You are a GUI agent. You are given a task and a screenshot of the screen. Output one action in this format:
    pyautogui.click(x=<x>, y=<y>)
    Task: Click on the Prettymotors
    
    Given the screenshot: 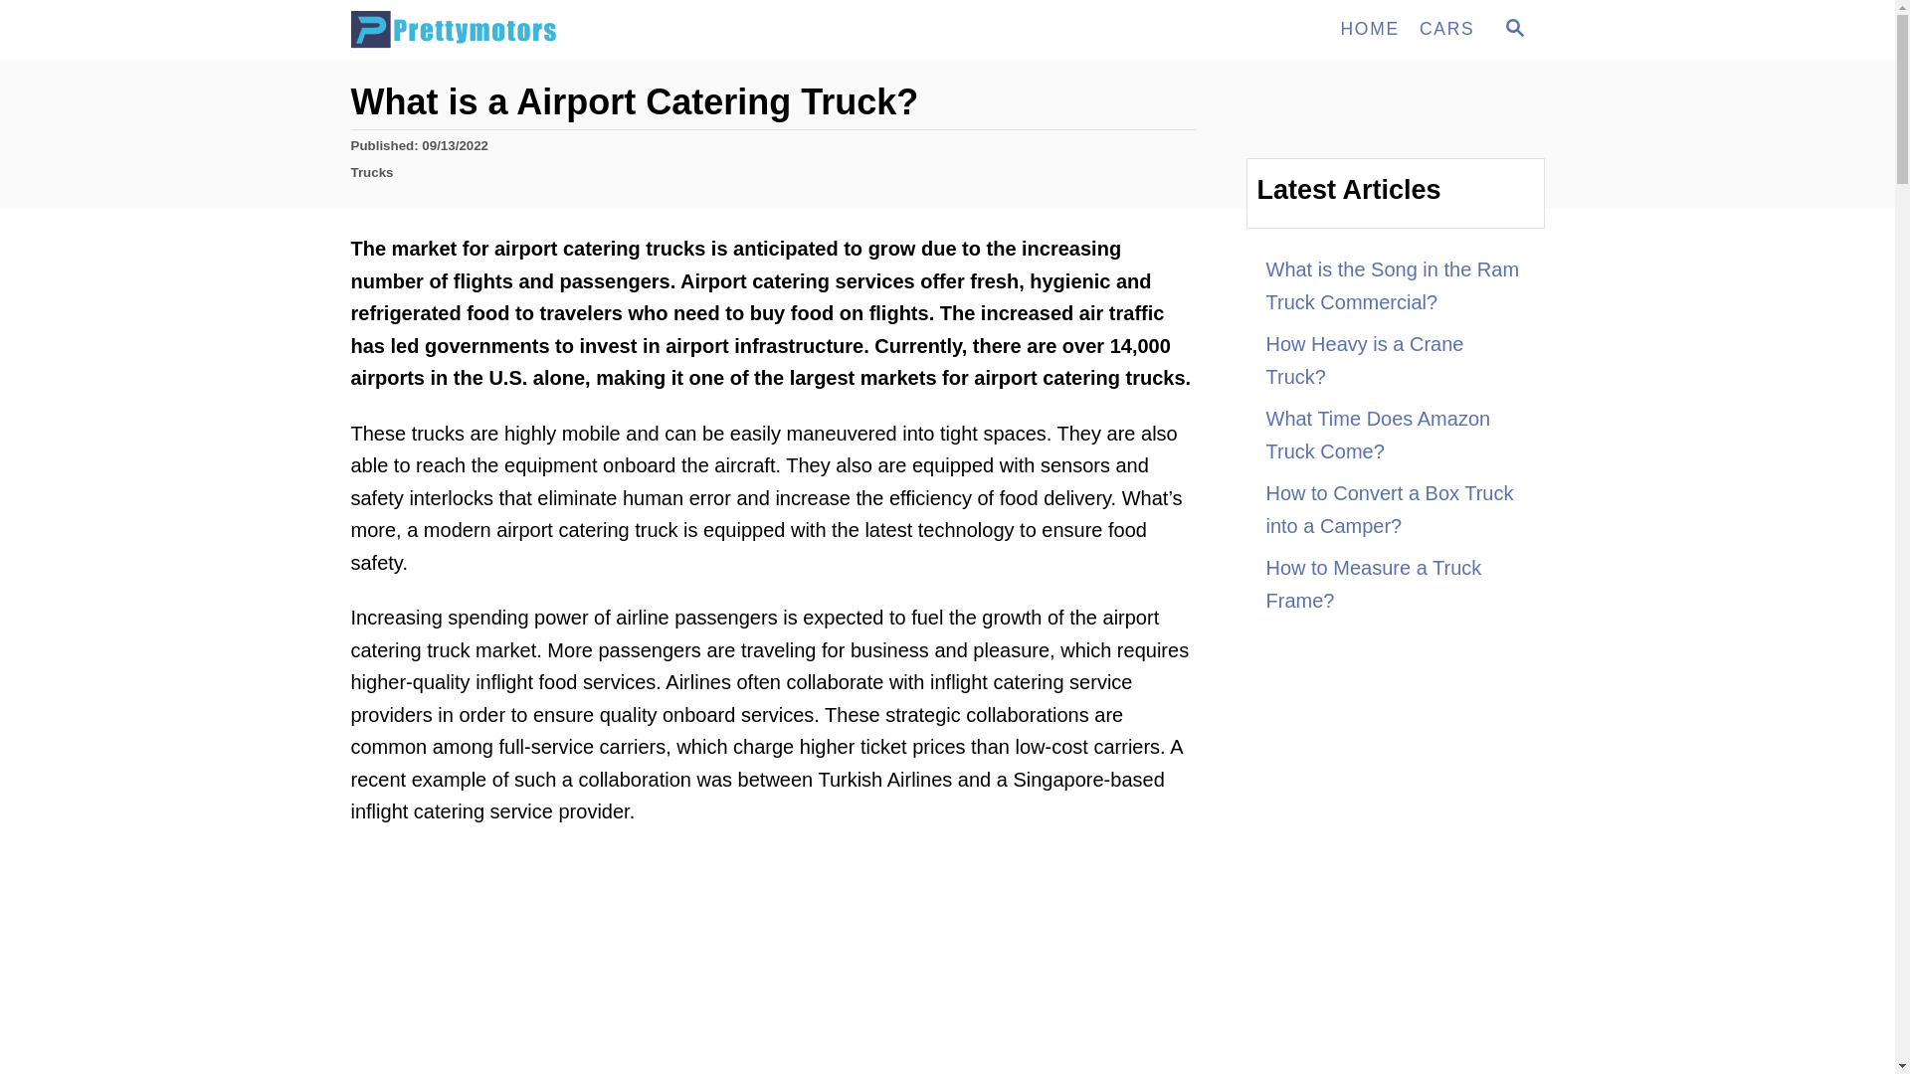 What is the action you would take?
    pyautogui.click(x=529, y=30)
    